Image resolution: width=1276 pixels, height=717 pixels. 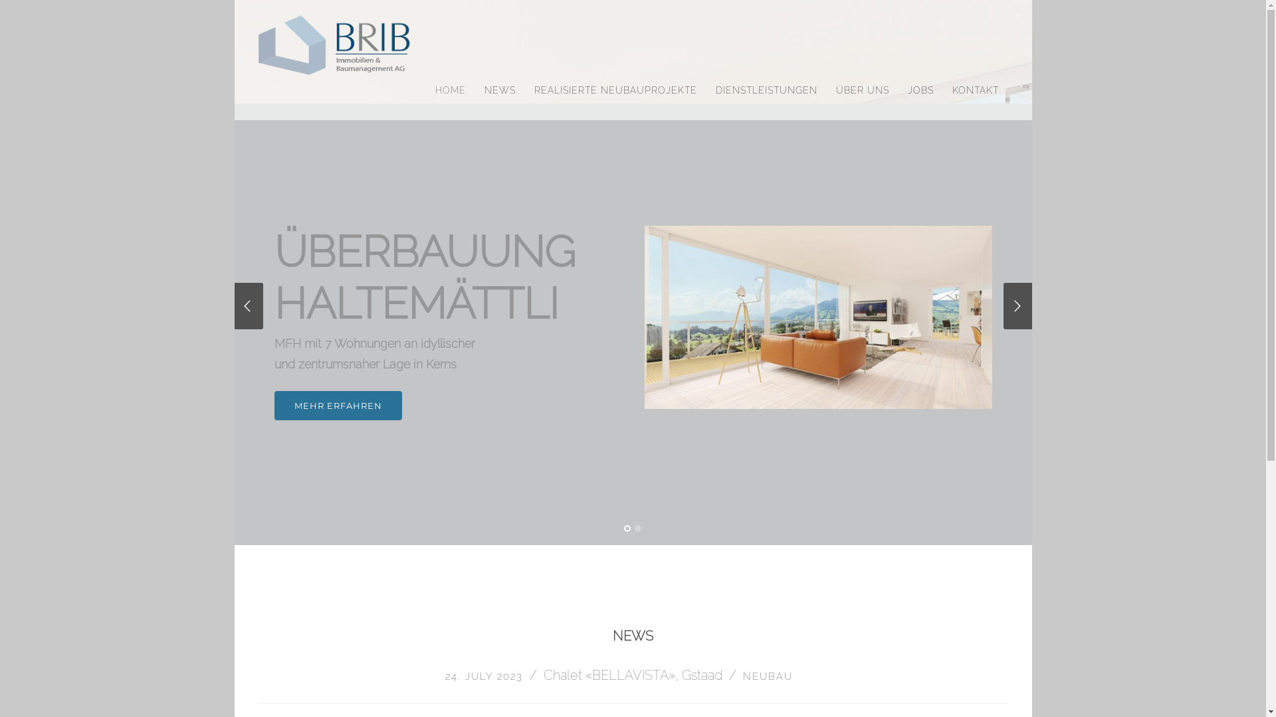 I want to click on KONTAKT, so click(x=975, y=91).